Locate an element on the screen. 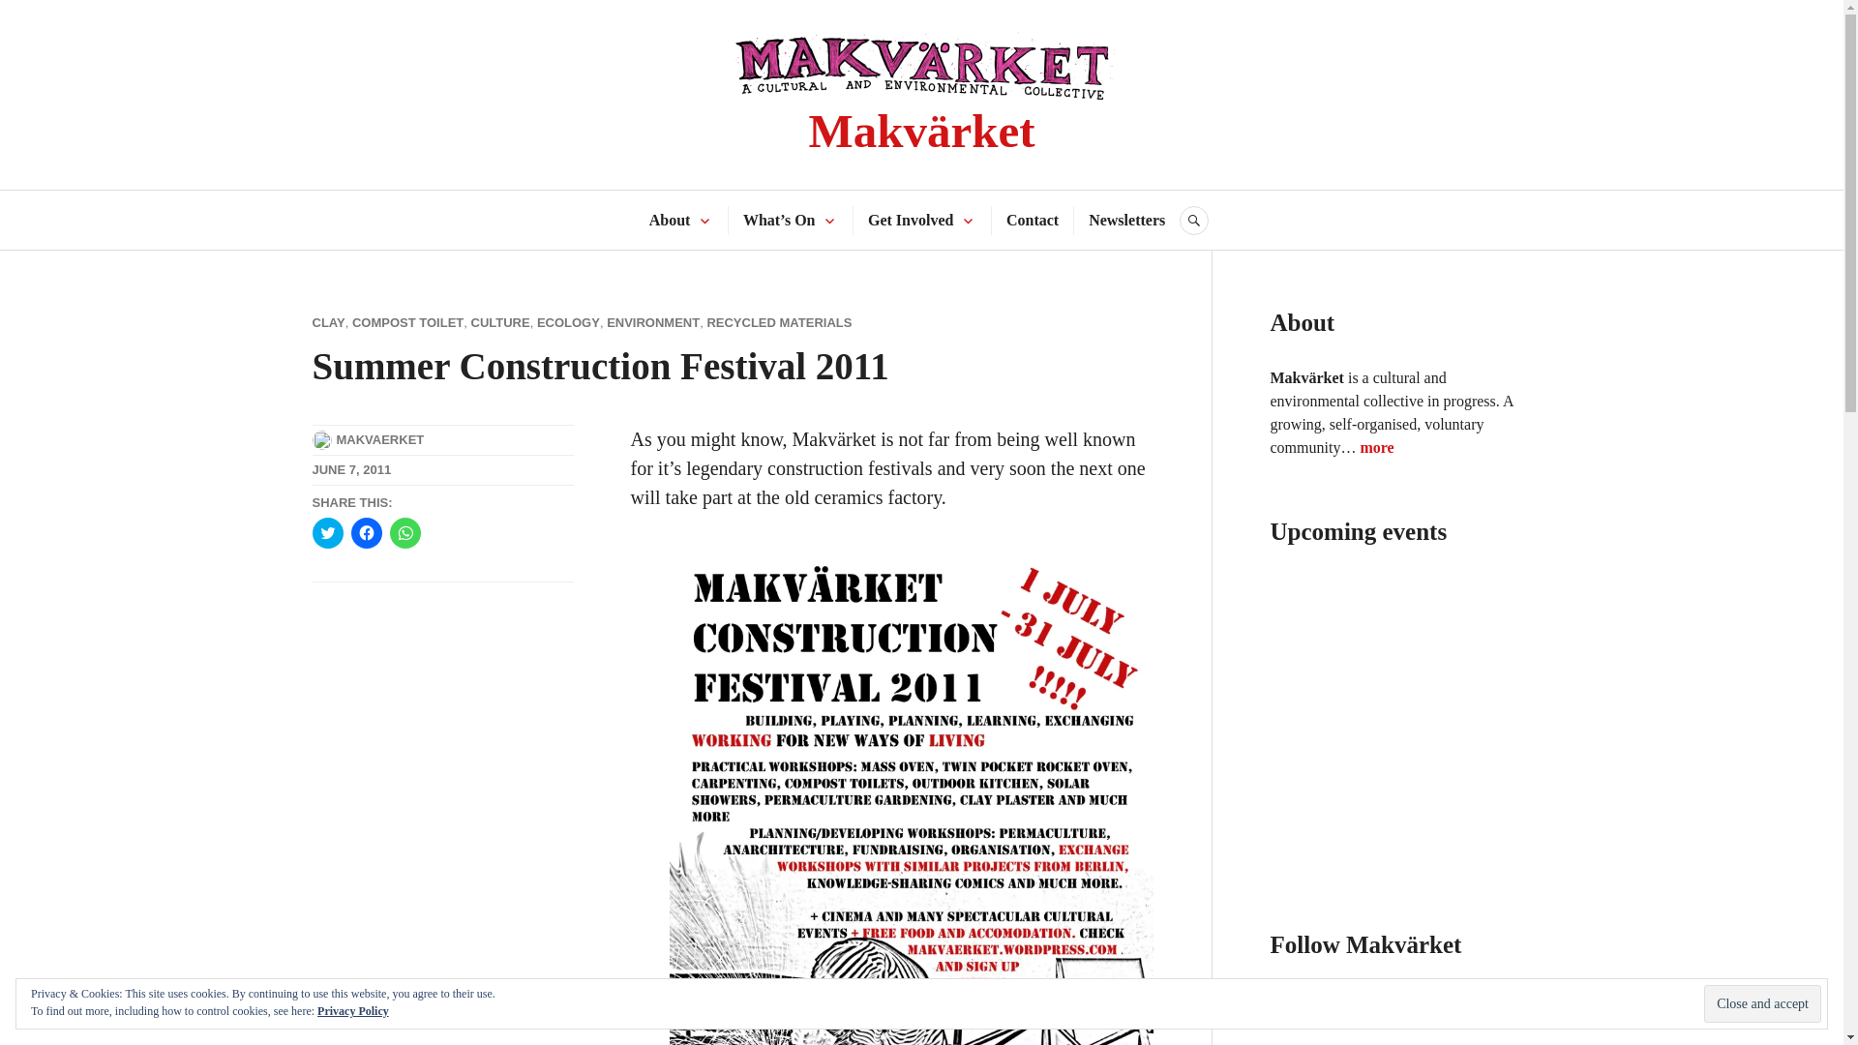 Image resolution: width=1858 pixels, height=1045 pixels. About is located at coordinates (670, 221).